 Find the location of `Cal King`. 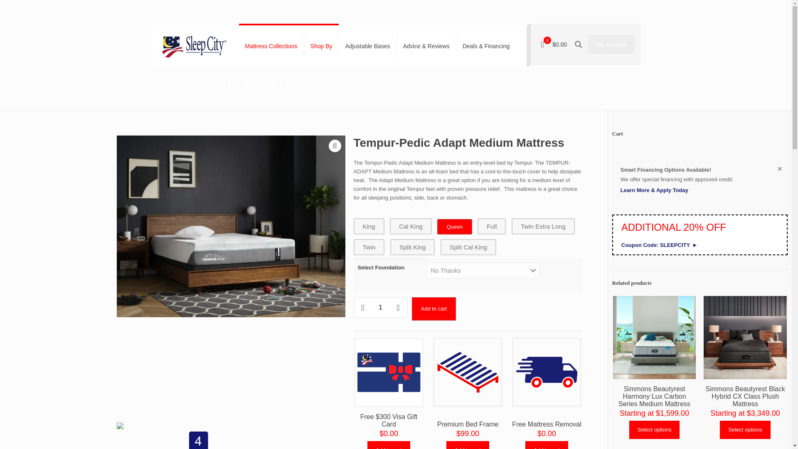

Cal King is located at coordinates (411, 226).